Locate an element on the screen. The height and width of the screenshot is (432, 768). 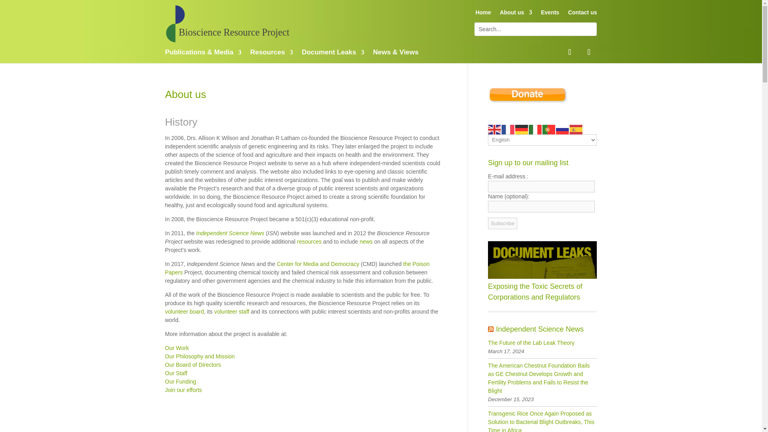
Link to Join Our Efforts is located at coordinates (183, 390).